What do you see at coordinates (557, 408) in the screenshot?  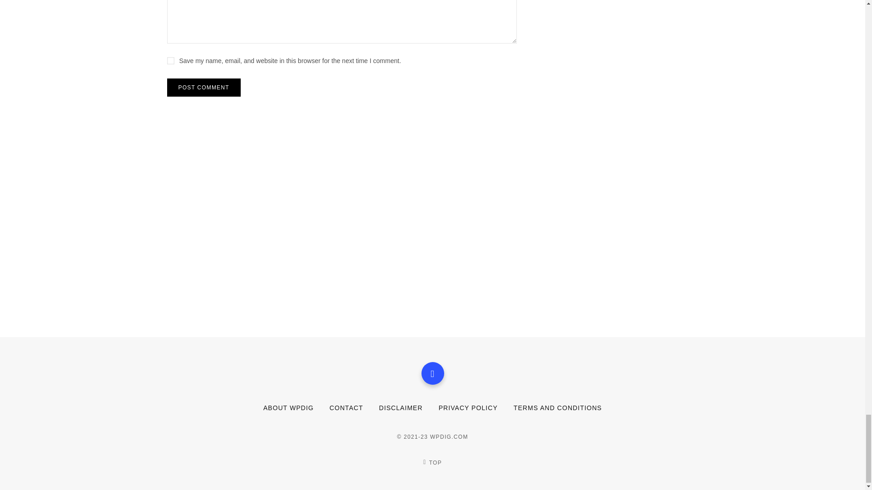 I see `TERMS AND CONDITIONS` at bounding box center [557, 408].